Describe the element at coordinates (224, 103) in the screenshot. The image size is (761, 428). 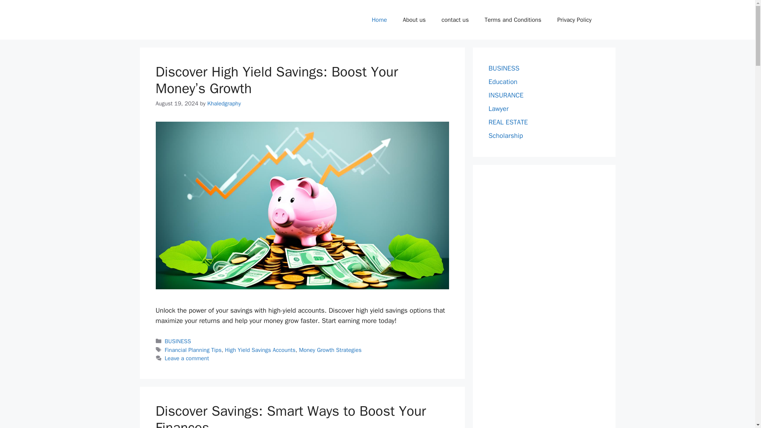
I see `Khaledgraphy` at that location.